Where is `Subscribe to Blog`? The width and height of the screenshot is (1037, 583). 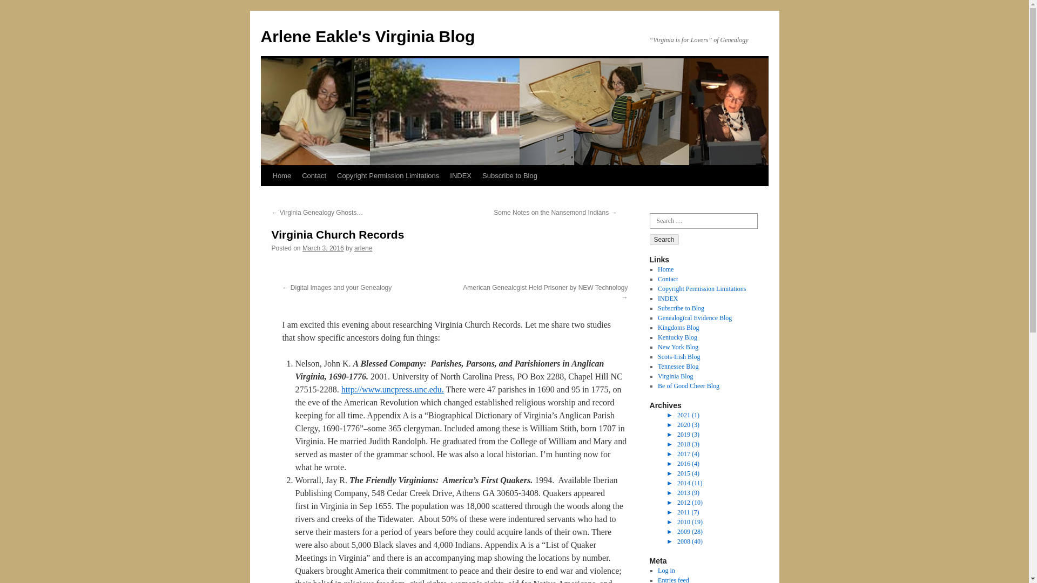 Subscribe to Blog is located at coordinates (681, 308).